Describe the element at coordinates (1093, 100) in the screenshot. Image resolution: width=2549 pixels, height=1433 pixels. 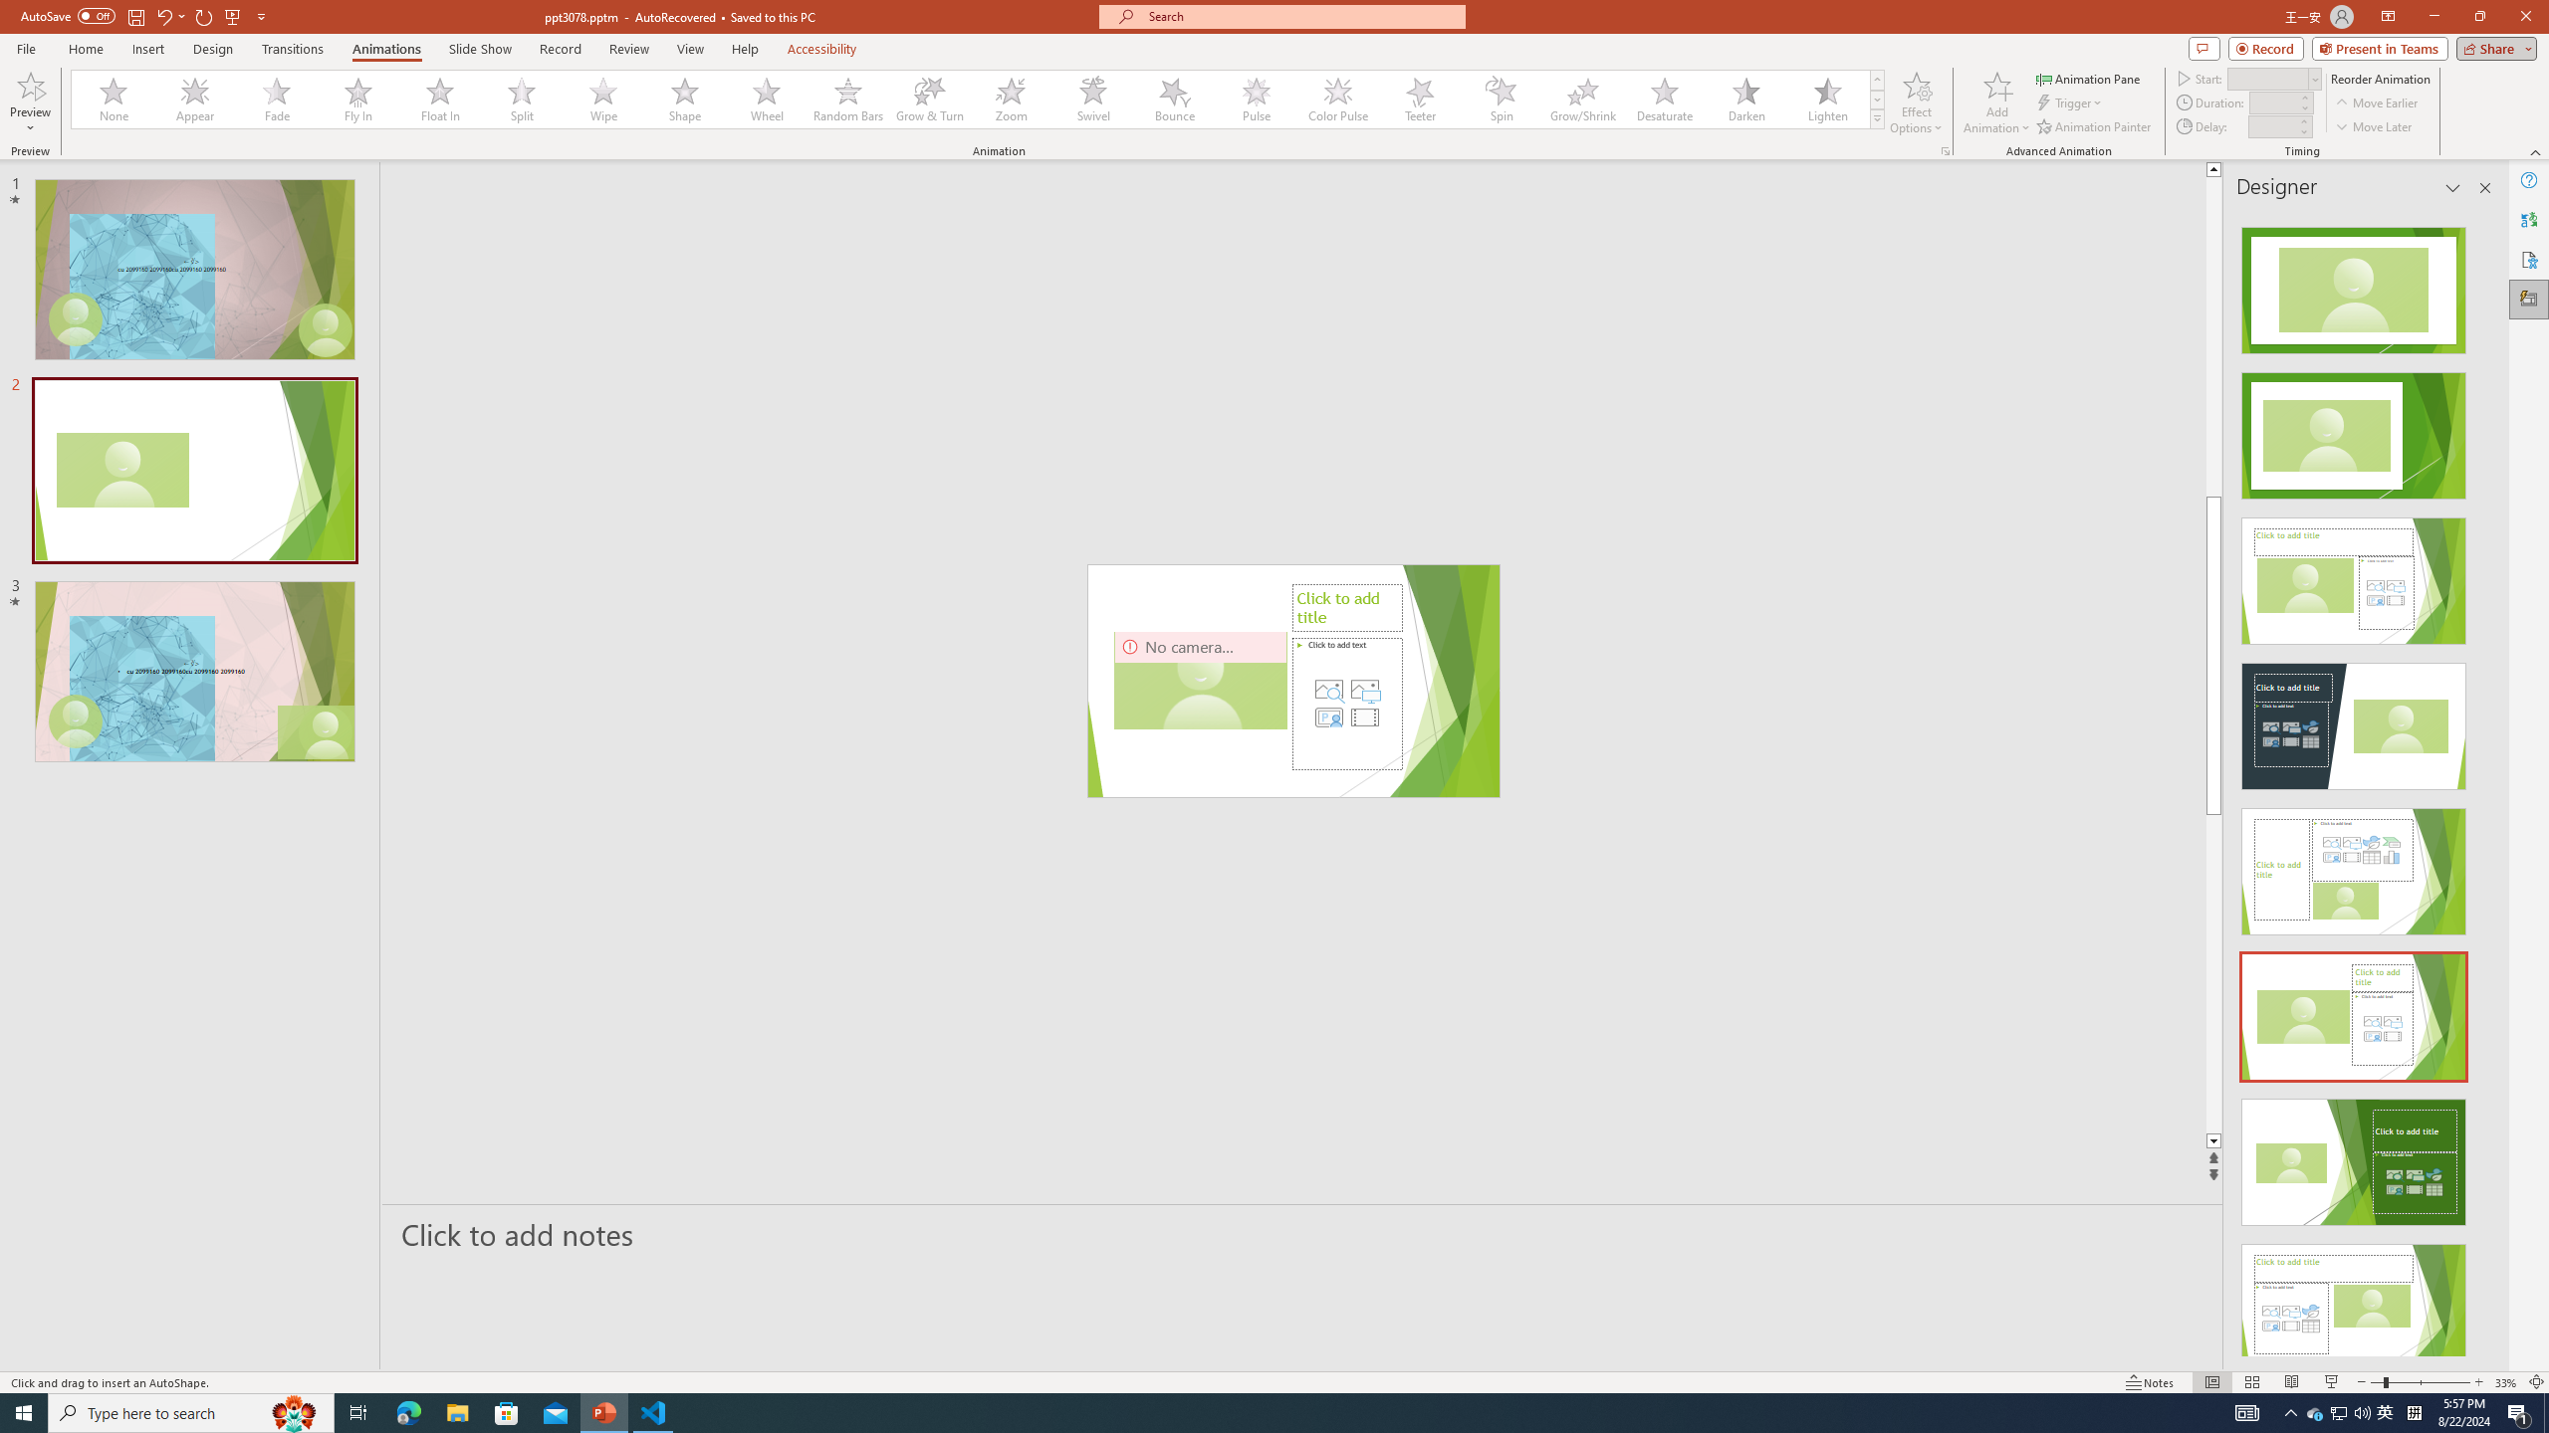
I see `Swivel` at that location.